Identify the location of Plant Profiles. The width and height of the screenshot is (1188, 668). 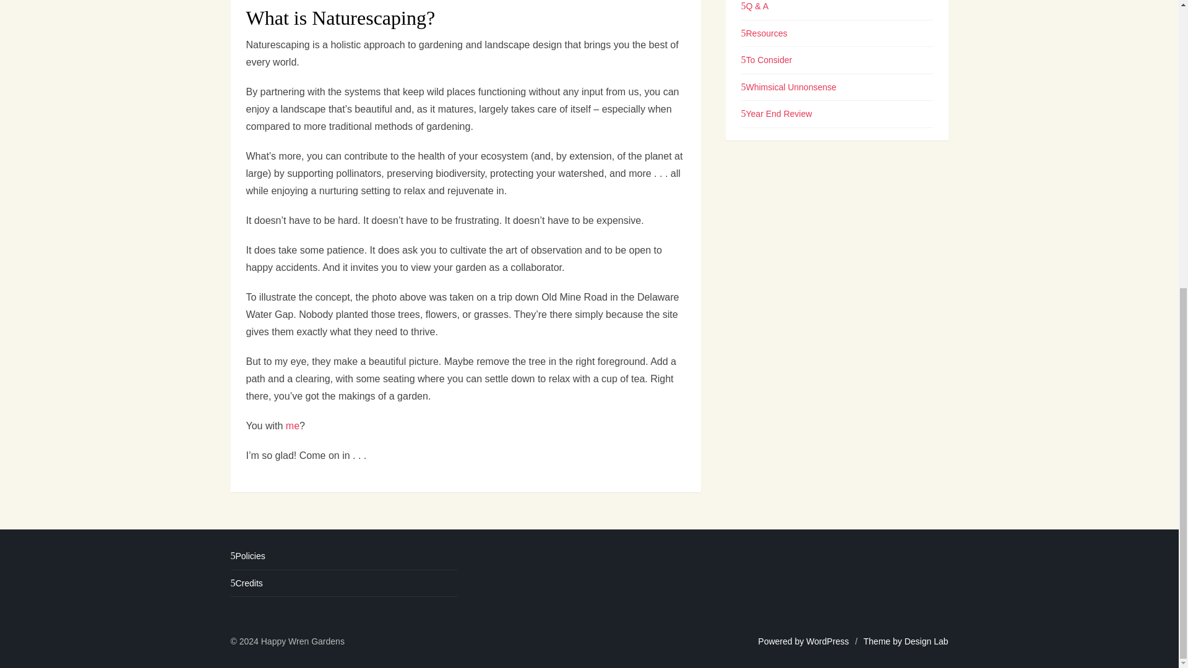
(769, 14).